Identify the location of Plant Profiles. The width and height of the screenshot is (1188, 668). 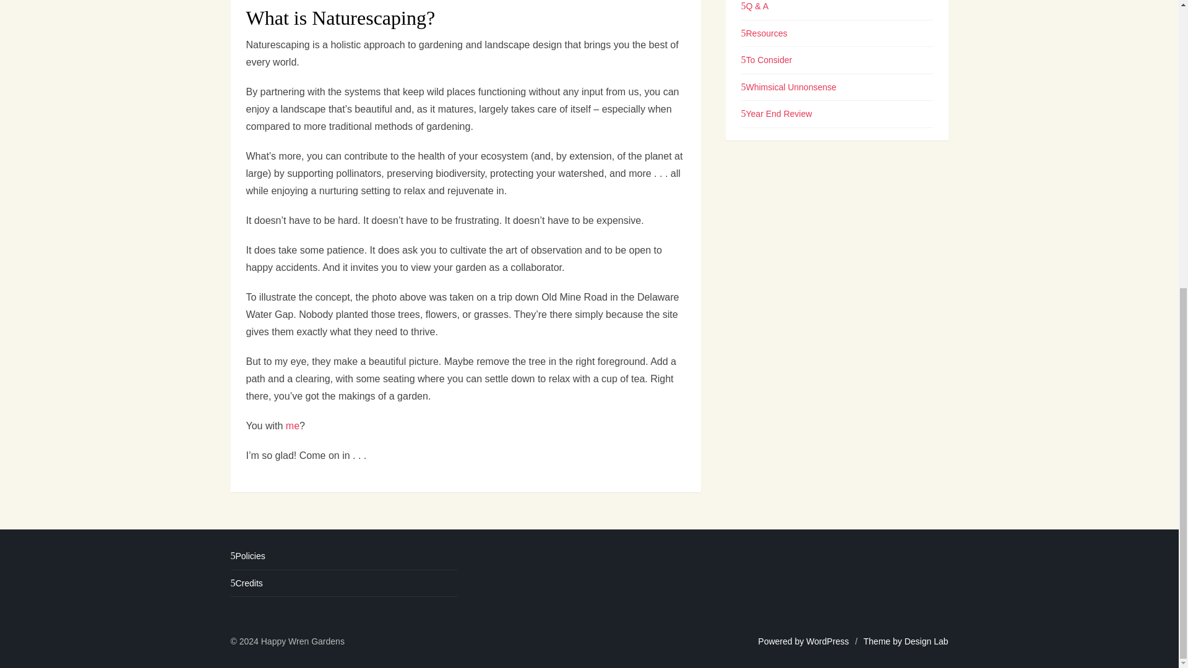
(769, 14).